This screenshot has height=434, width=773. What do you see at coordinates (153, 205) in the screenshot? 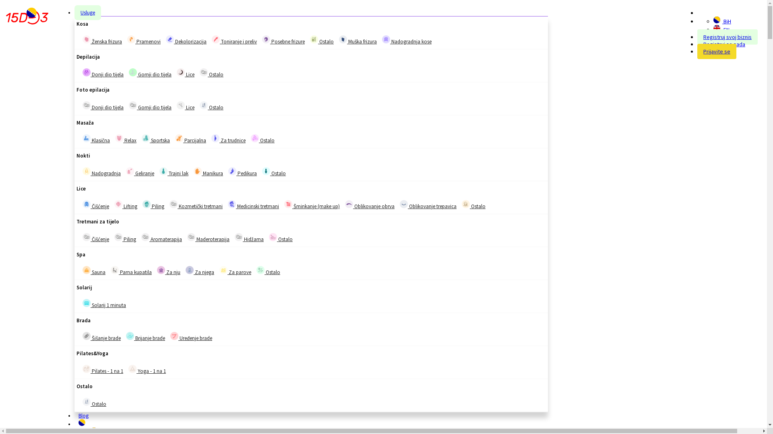
I see `Piling` at bounding box center [153, 205].